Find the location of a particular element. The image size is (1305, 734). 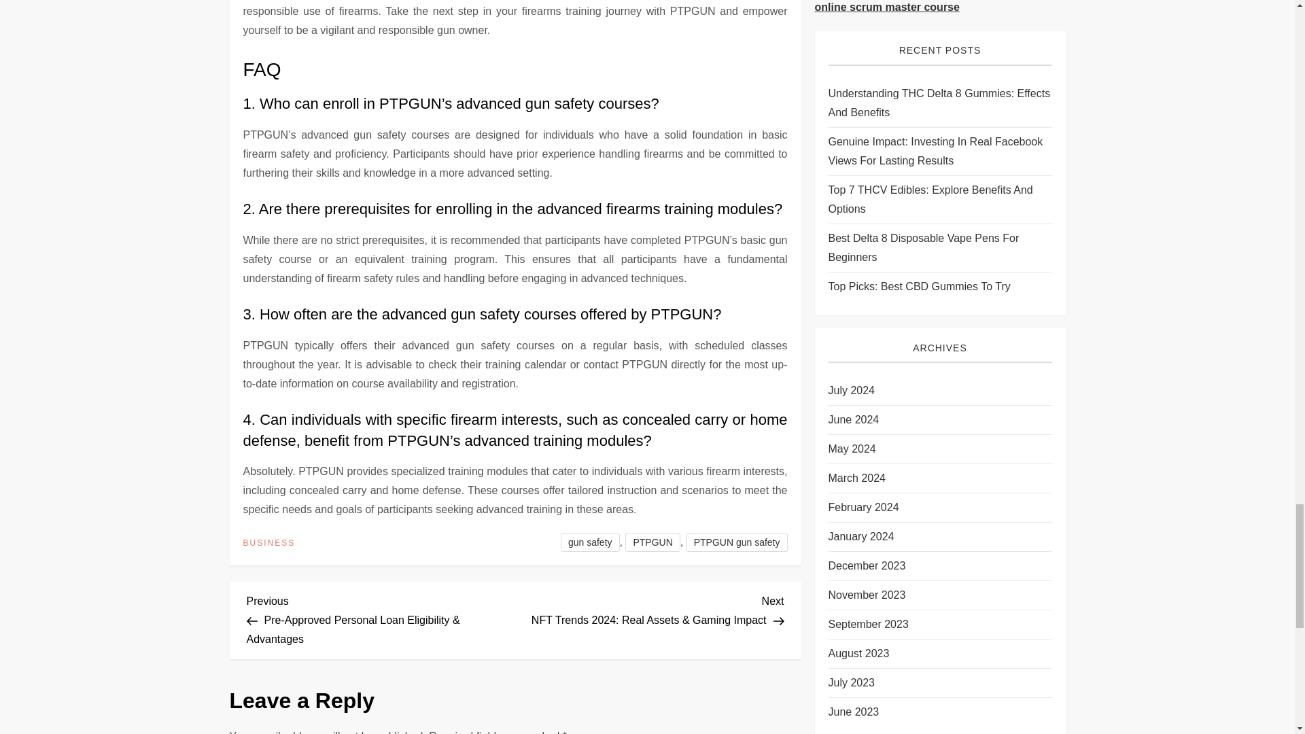

PTPGUN is located at coordinates (652, 542).